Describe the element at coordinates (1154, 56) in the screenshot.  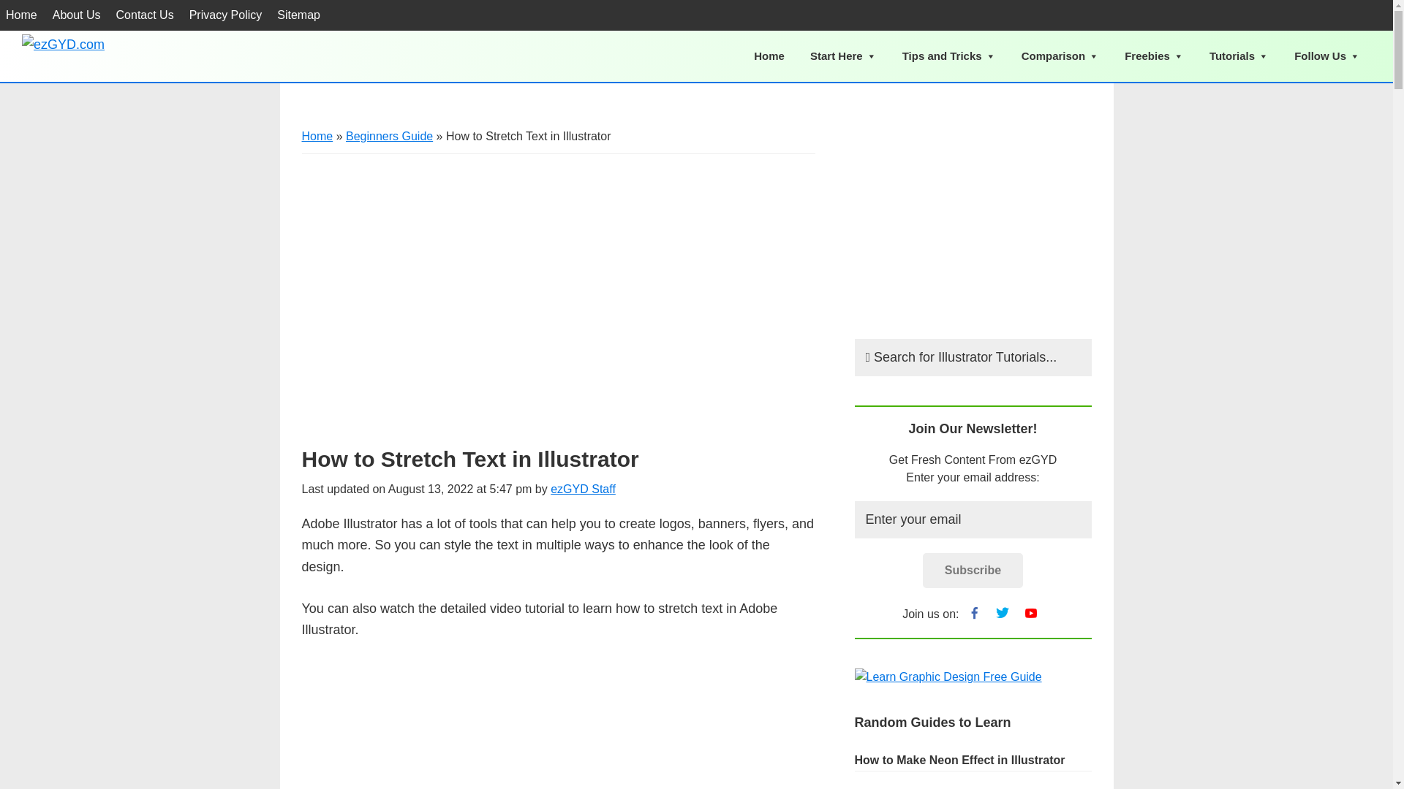
I see `Freebies` at that location.